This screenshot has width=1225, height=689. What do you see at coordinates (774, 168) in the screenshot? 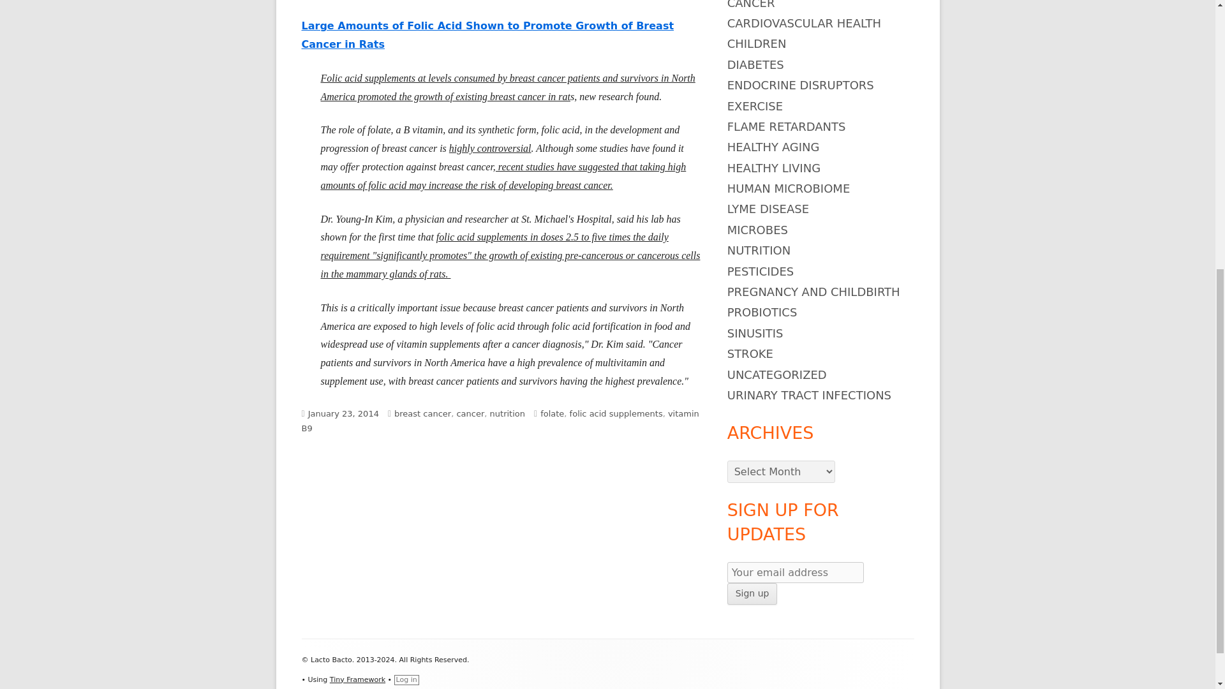
I see `HEALTHY LIVING` at bounding box center [774, 168].